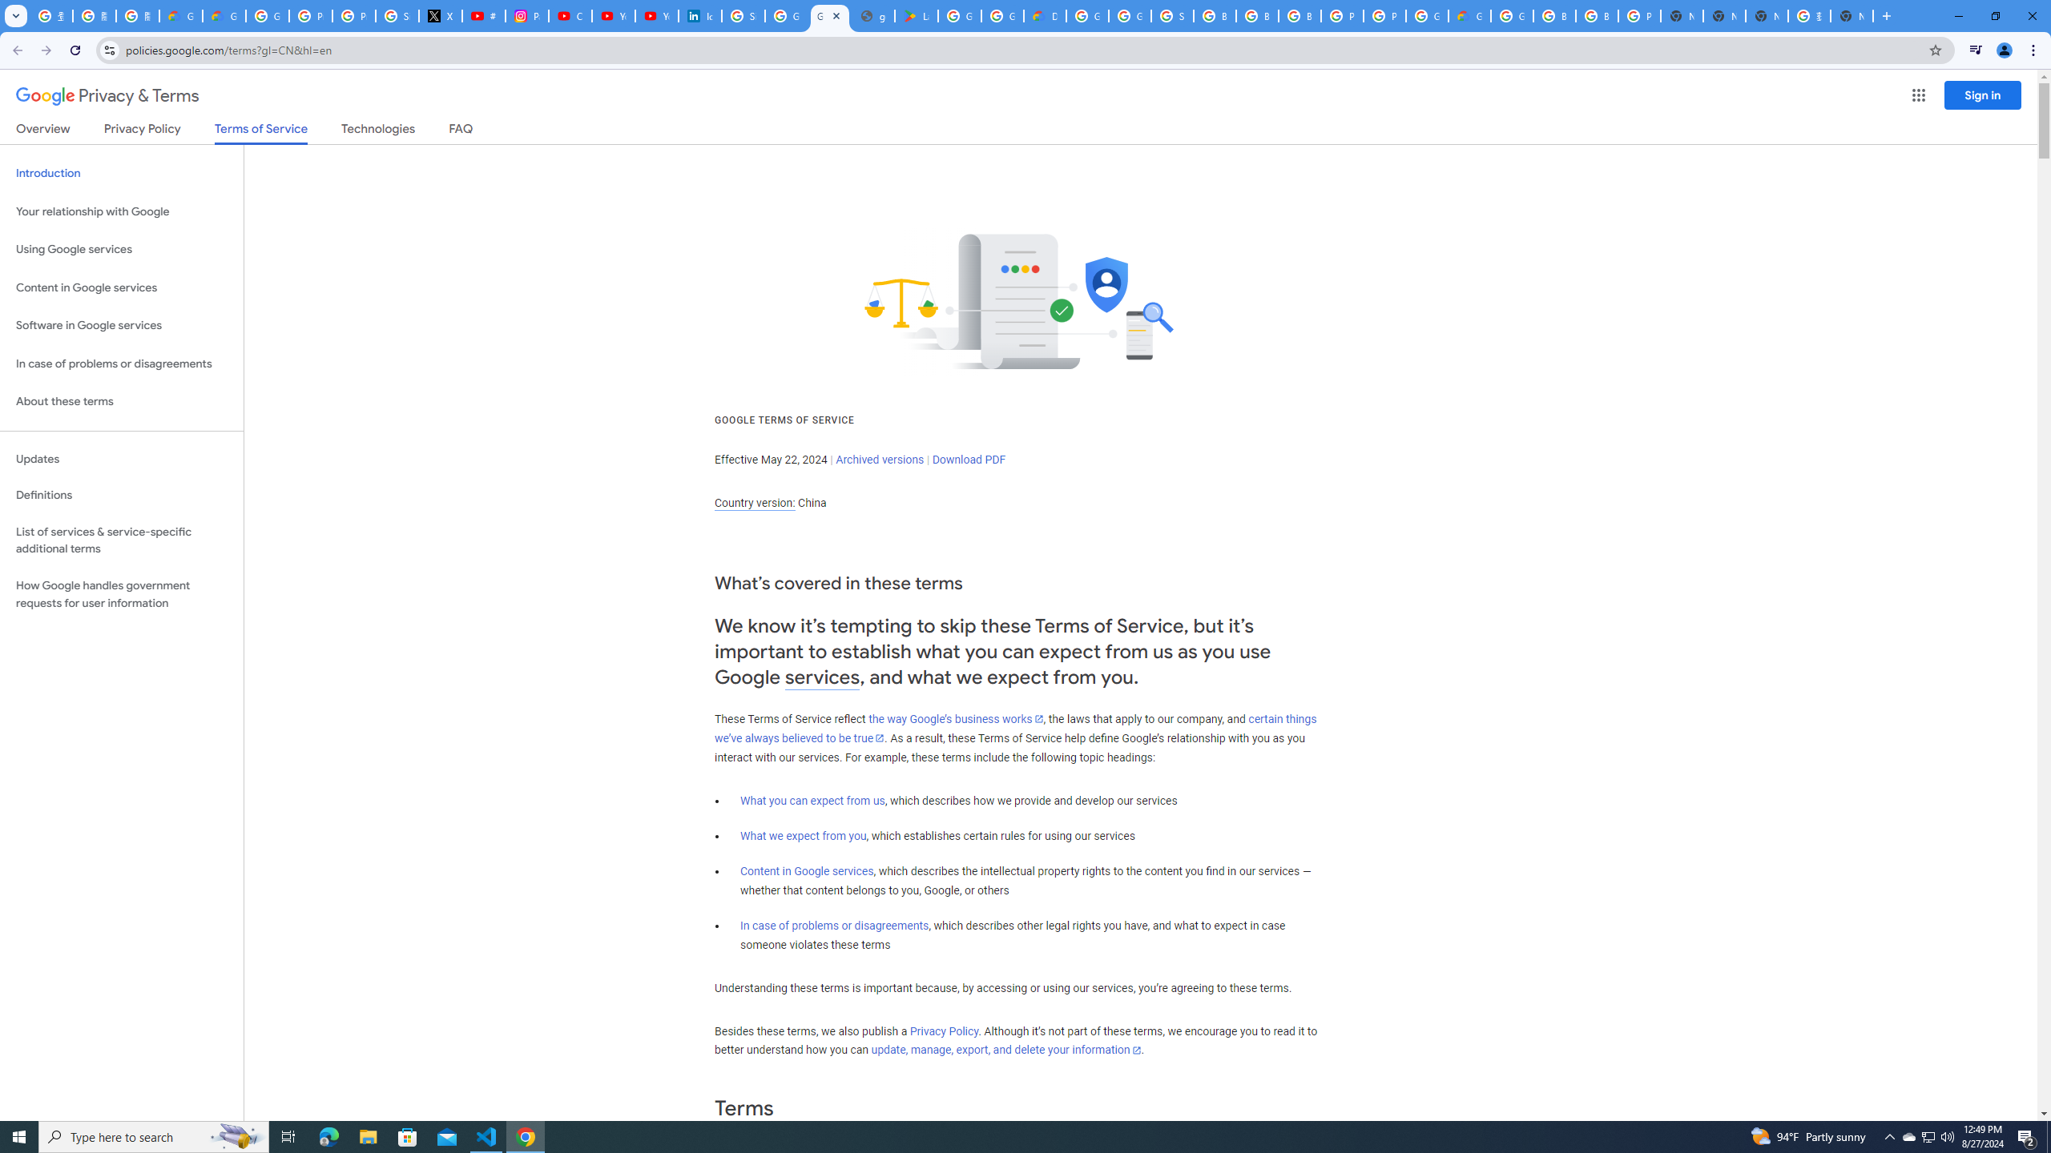 The height and width of the screenshot is (1153, 2051). Describe the element at coordinates (354, 16) in the screenshot. I see `Privacy Help Center - Policies Help` at that location.